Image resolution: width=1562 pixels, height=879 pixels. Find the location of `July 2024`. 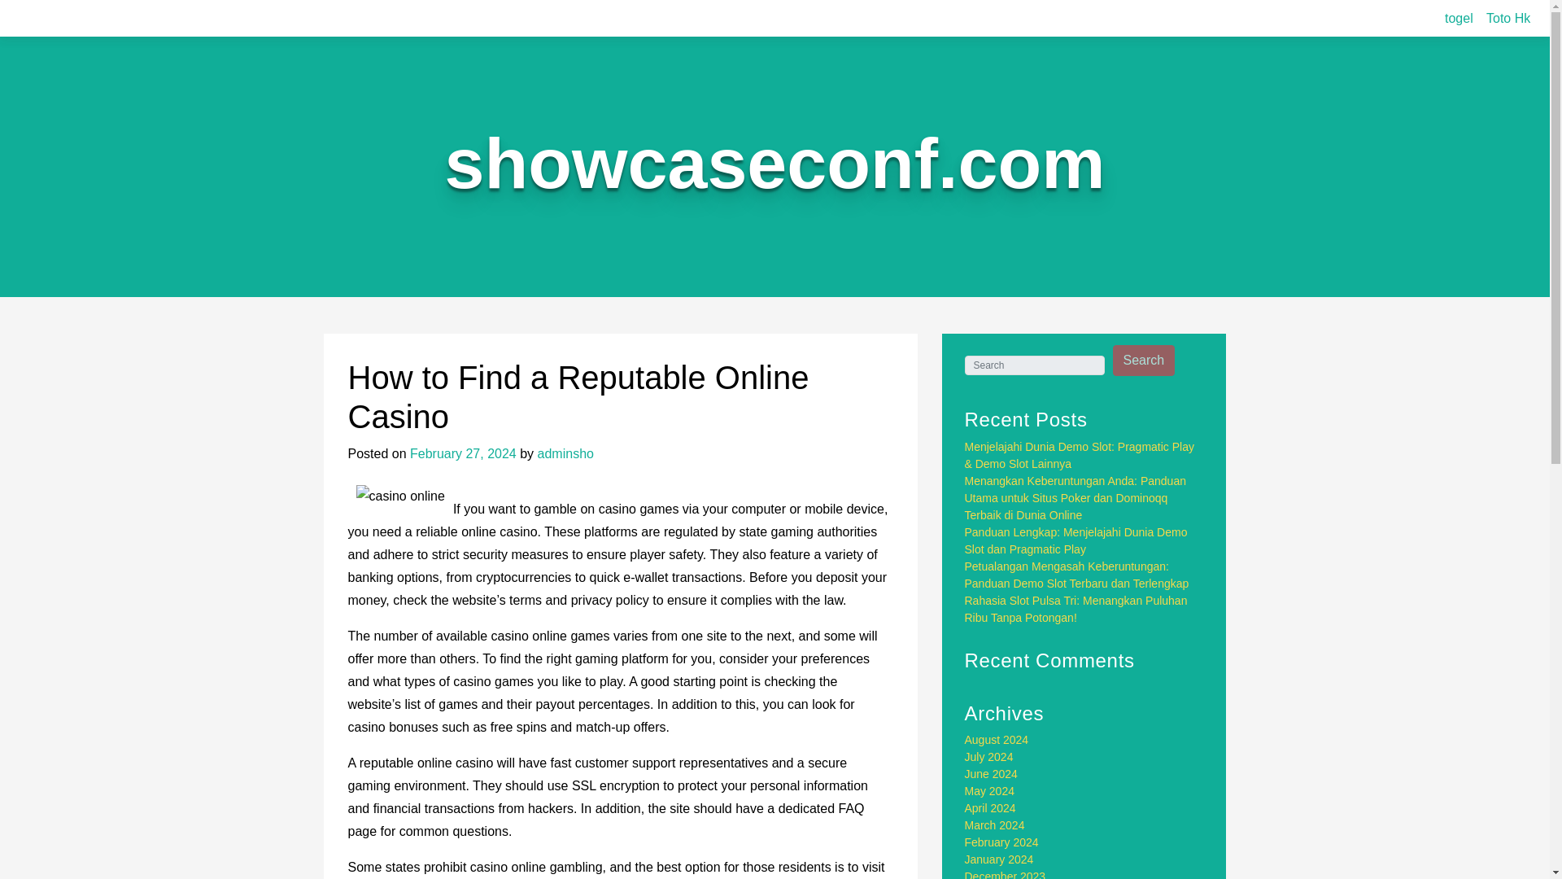

July 2024 is located at coordinates (989, 757).